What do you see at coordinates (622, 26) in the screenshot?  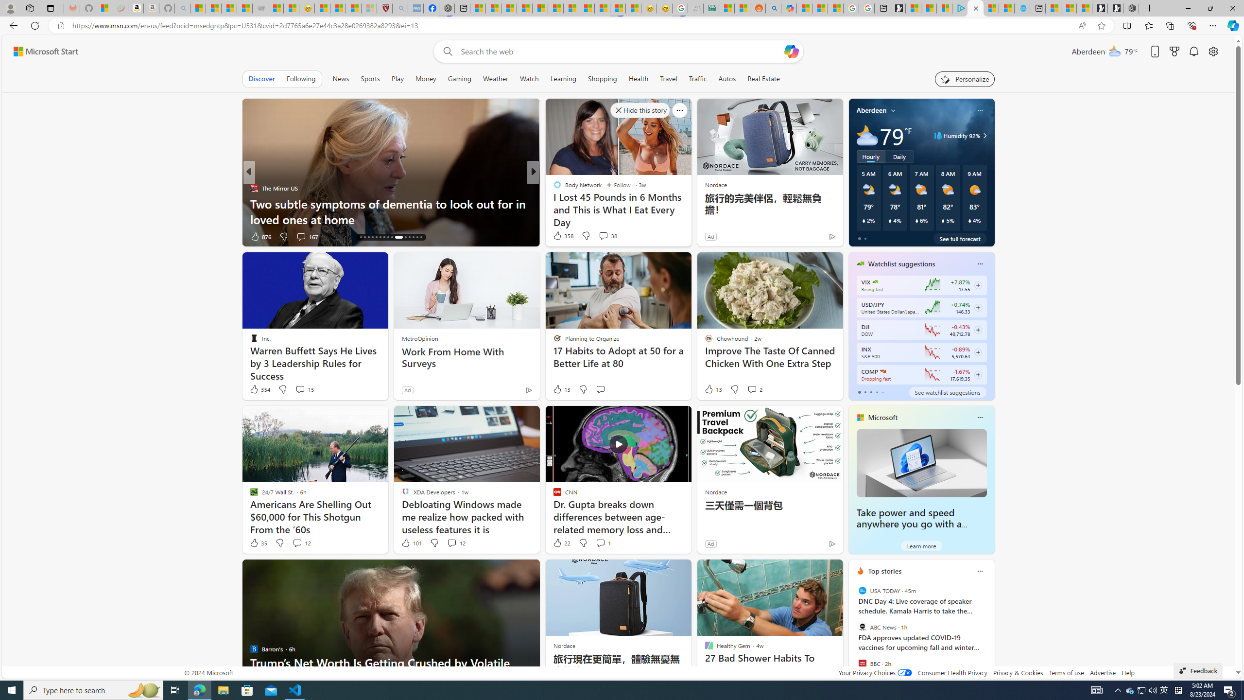 I see `App bar` at bounding box center [622, 26].